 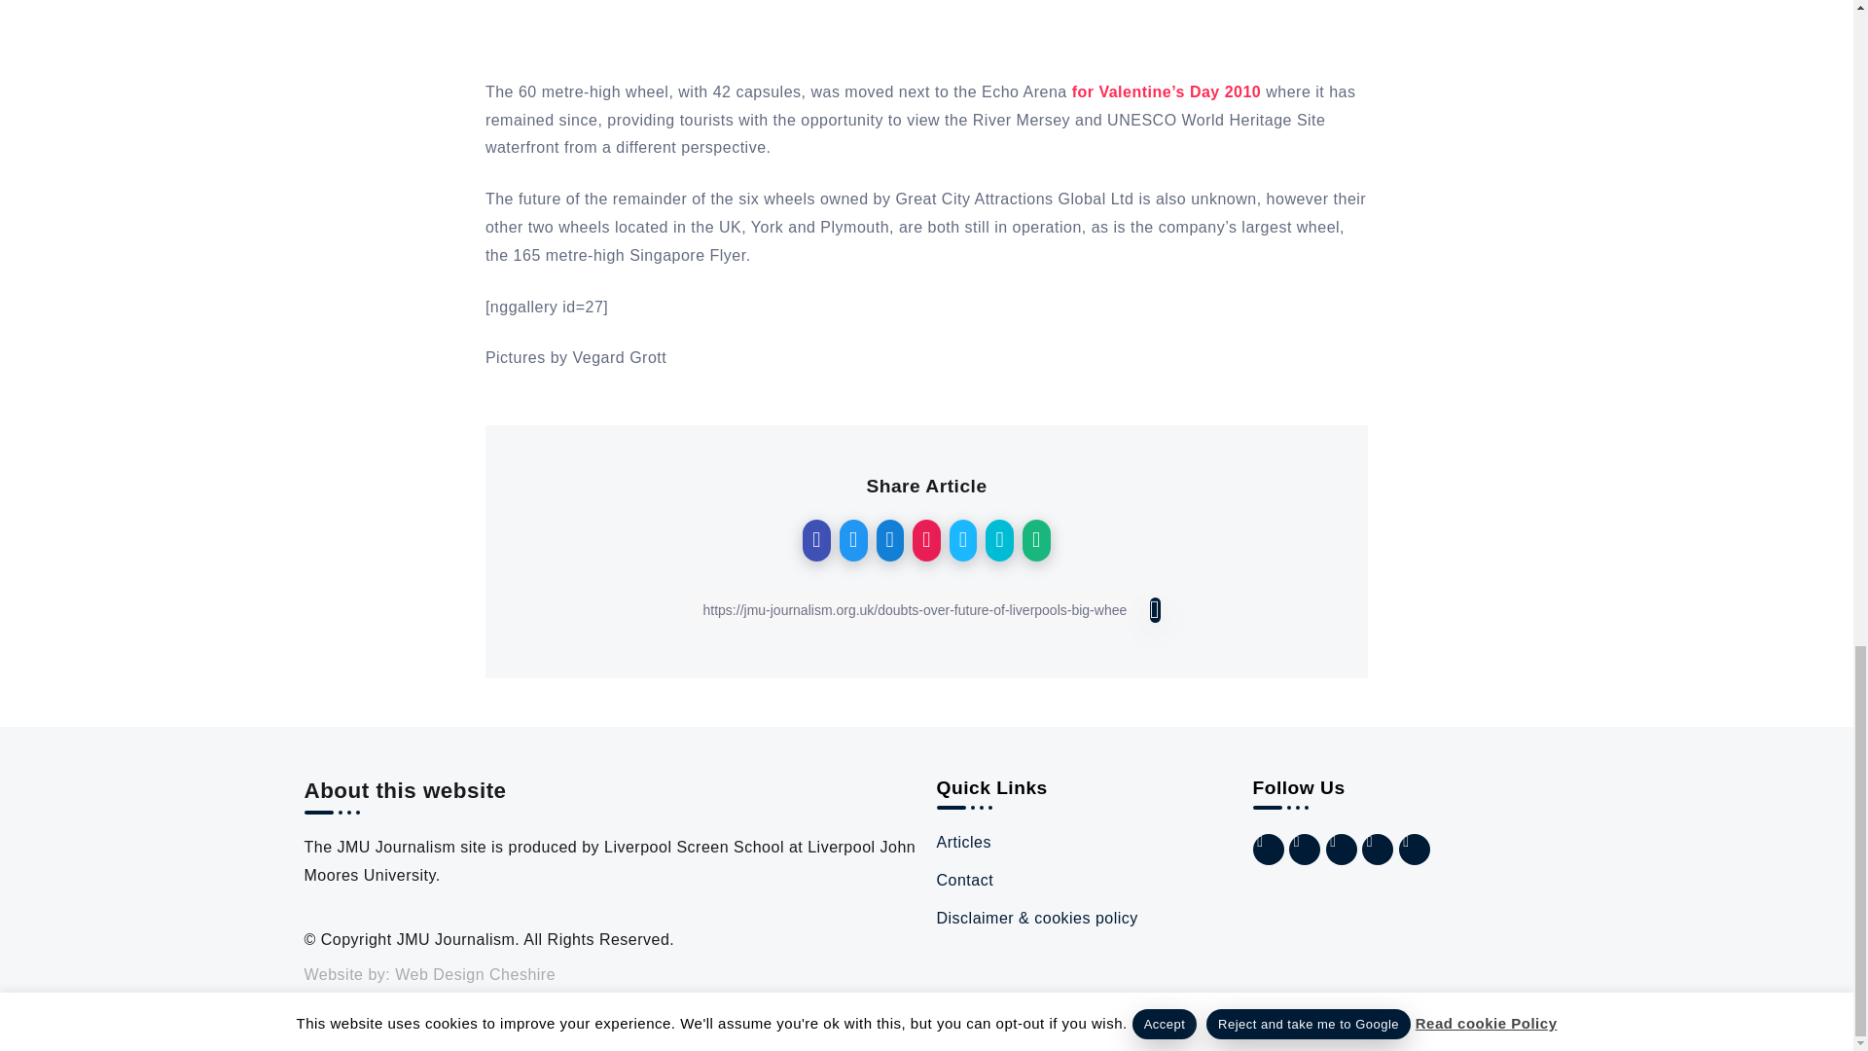 I want to click on Liverpool's wheel of love launched, so click(x=1167, y=91).